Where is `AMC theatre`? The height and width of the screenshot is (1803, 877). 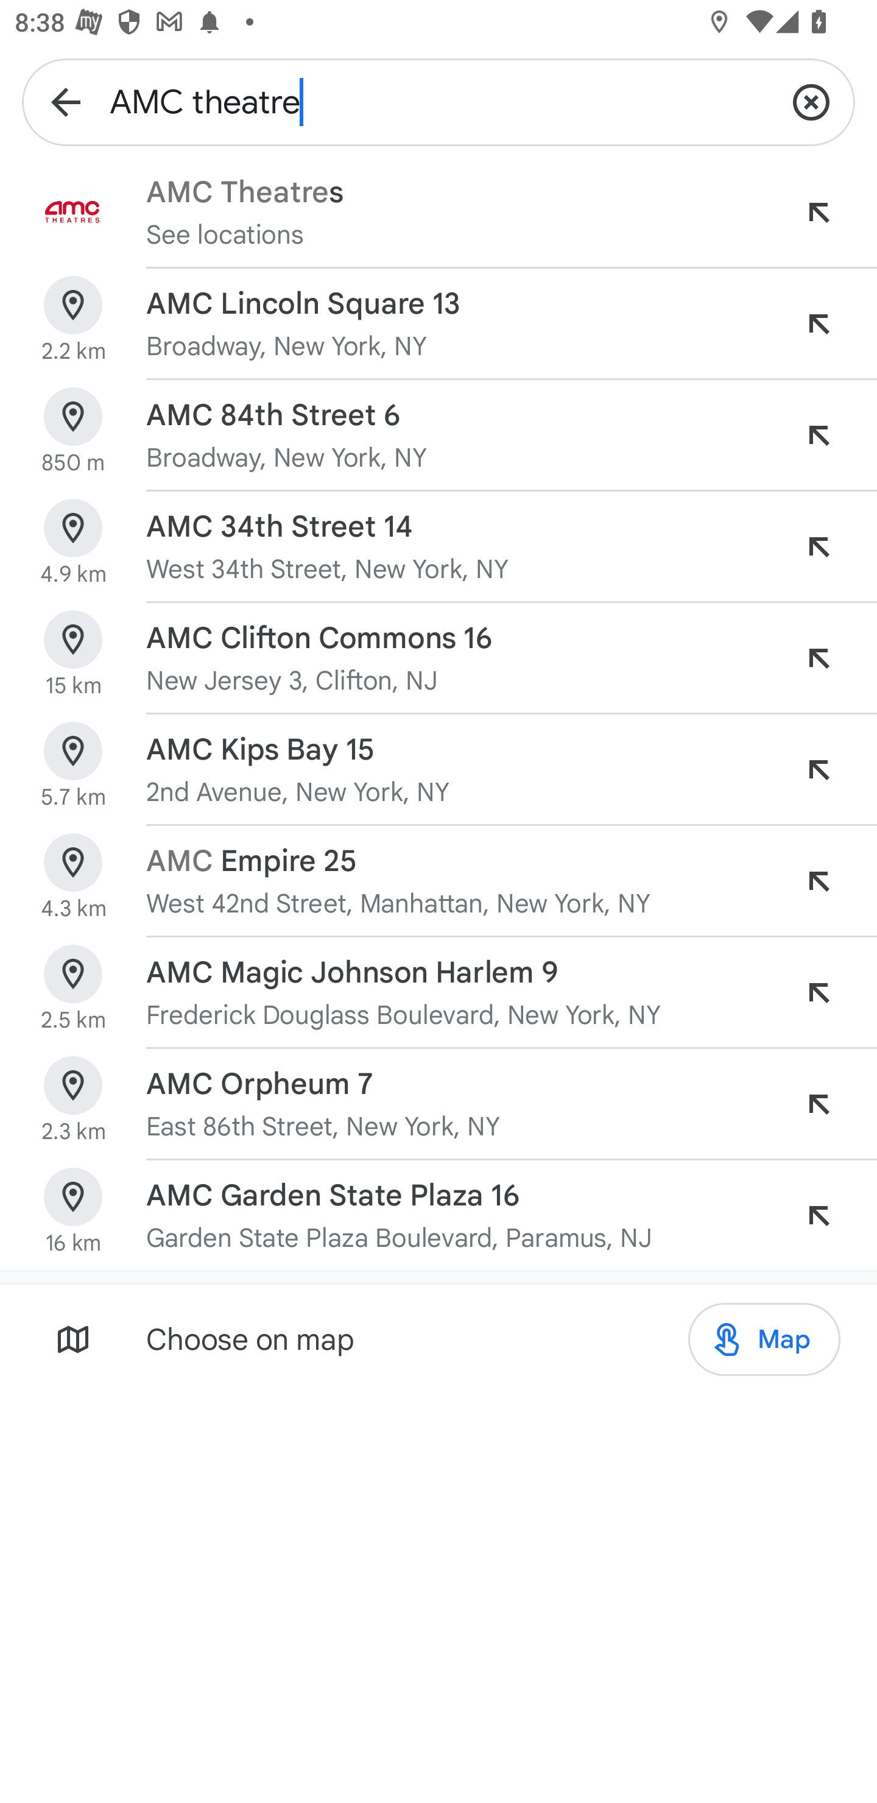 AMC theatre is located at coordinates (438, 101).